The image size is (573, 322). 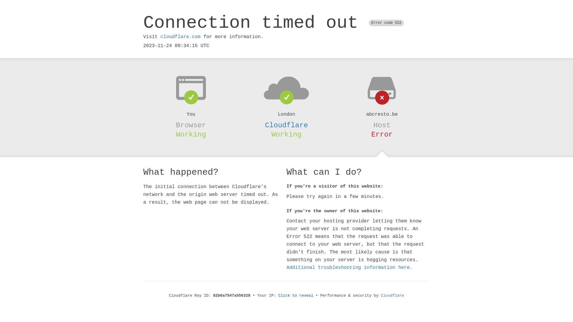 What do you see at coordinates (349, 268) in the screenshot?
I see `Additional troubleshooting information here.` at bounding box center [349, 268].